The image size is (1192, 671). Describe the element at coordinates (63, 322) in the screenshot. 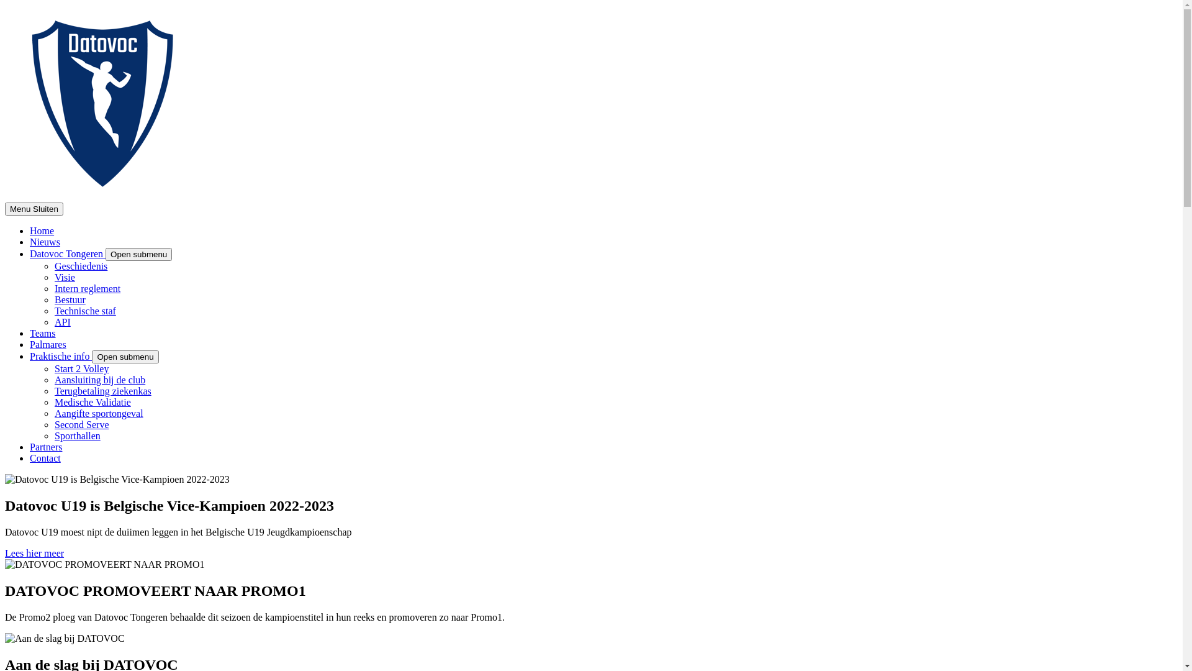

I see `API` at that location.